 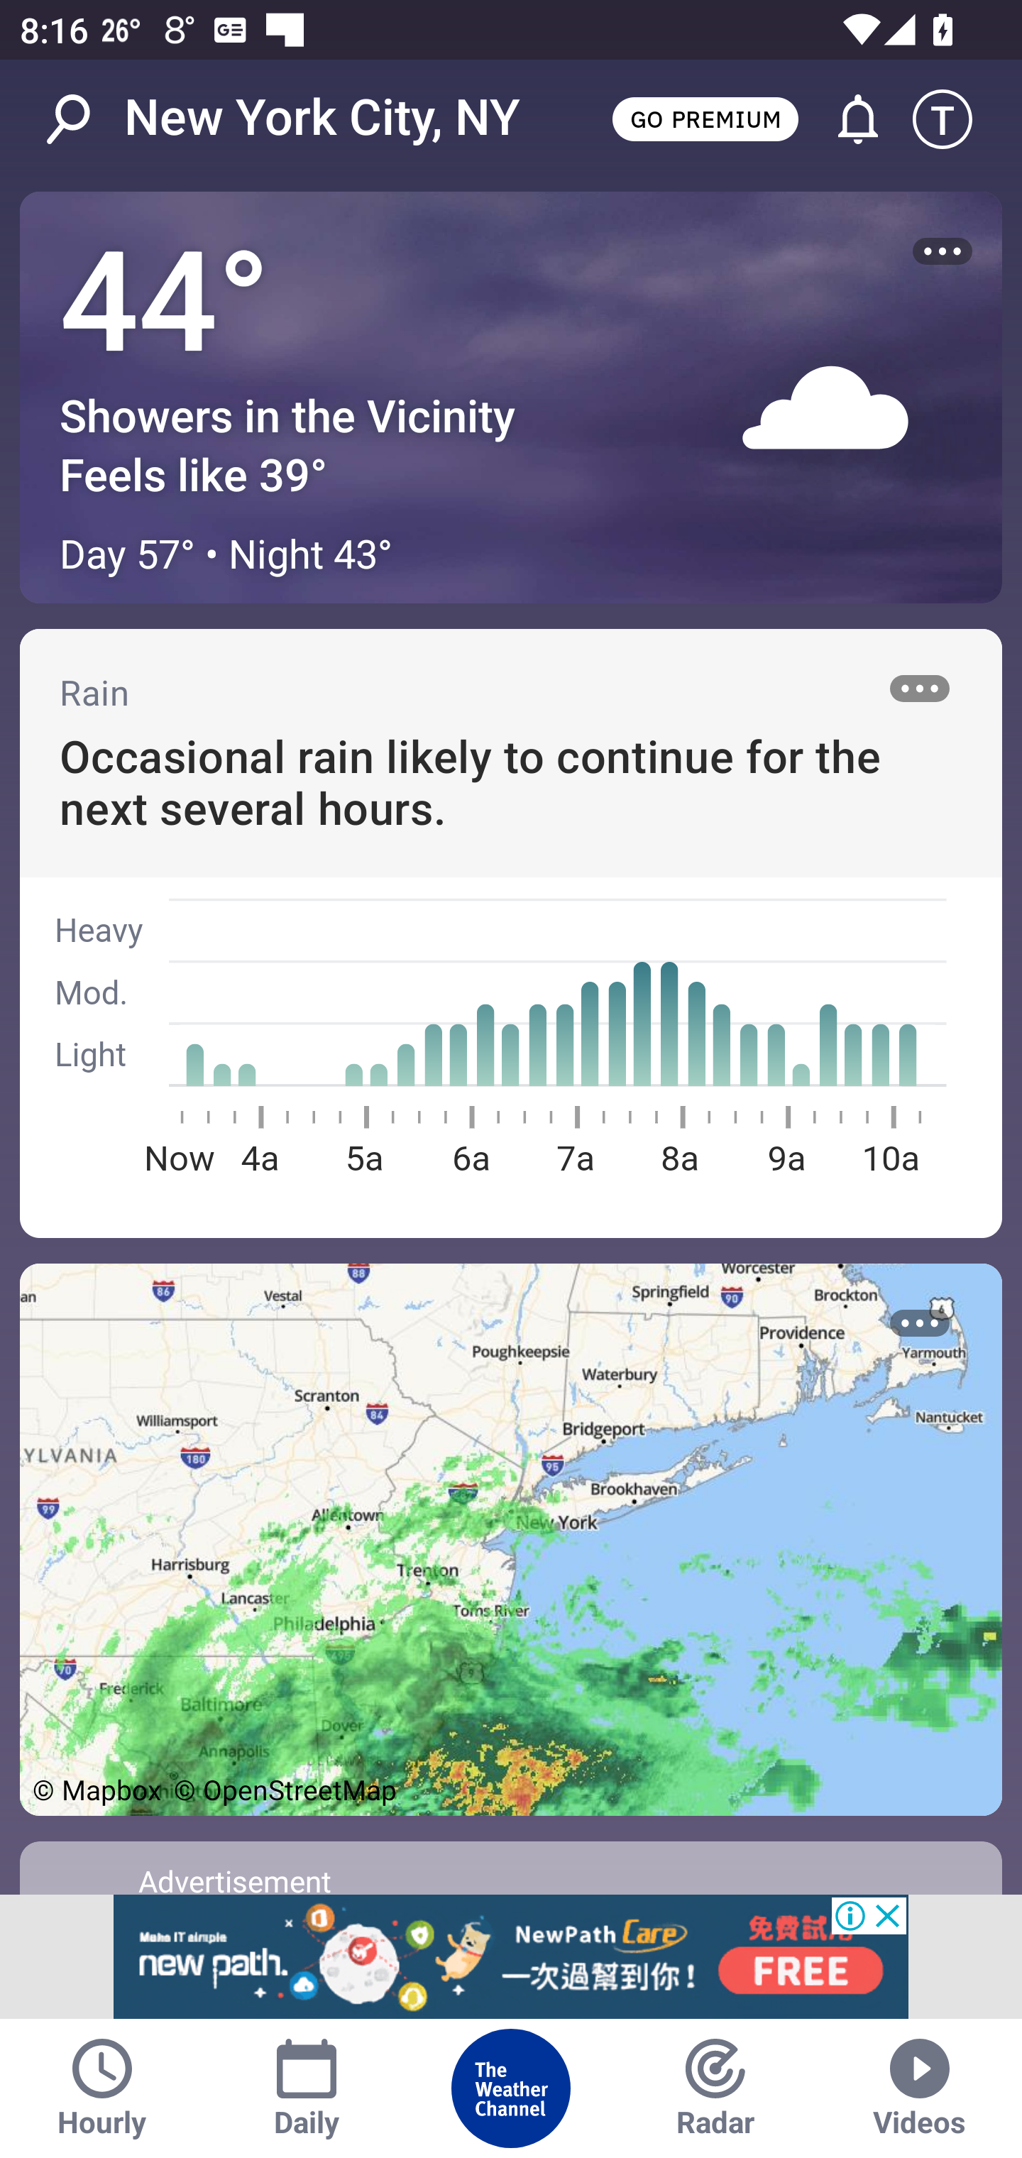 What do you see at coordinates (955, 119) in the screenshot?
I see `Setting icon T` at bounding box center [955, 119].